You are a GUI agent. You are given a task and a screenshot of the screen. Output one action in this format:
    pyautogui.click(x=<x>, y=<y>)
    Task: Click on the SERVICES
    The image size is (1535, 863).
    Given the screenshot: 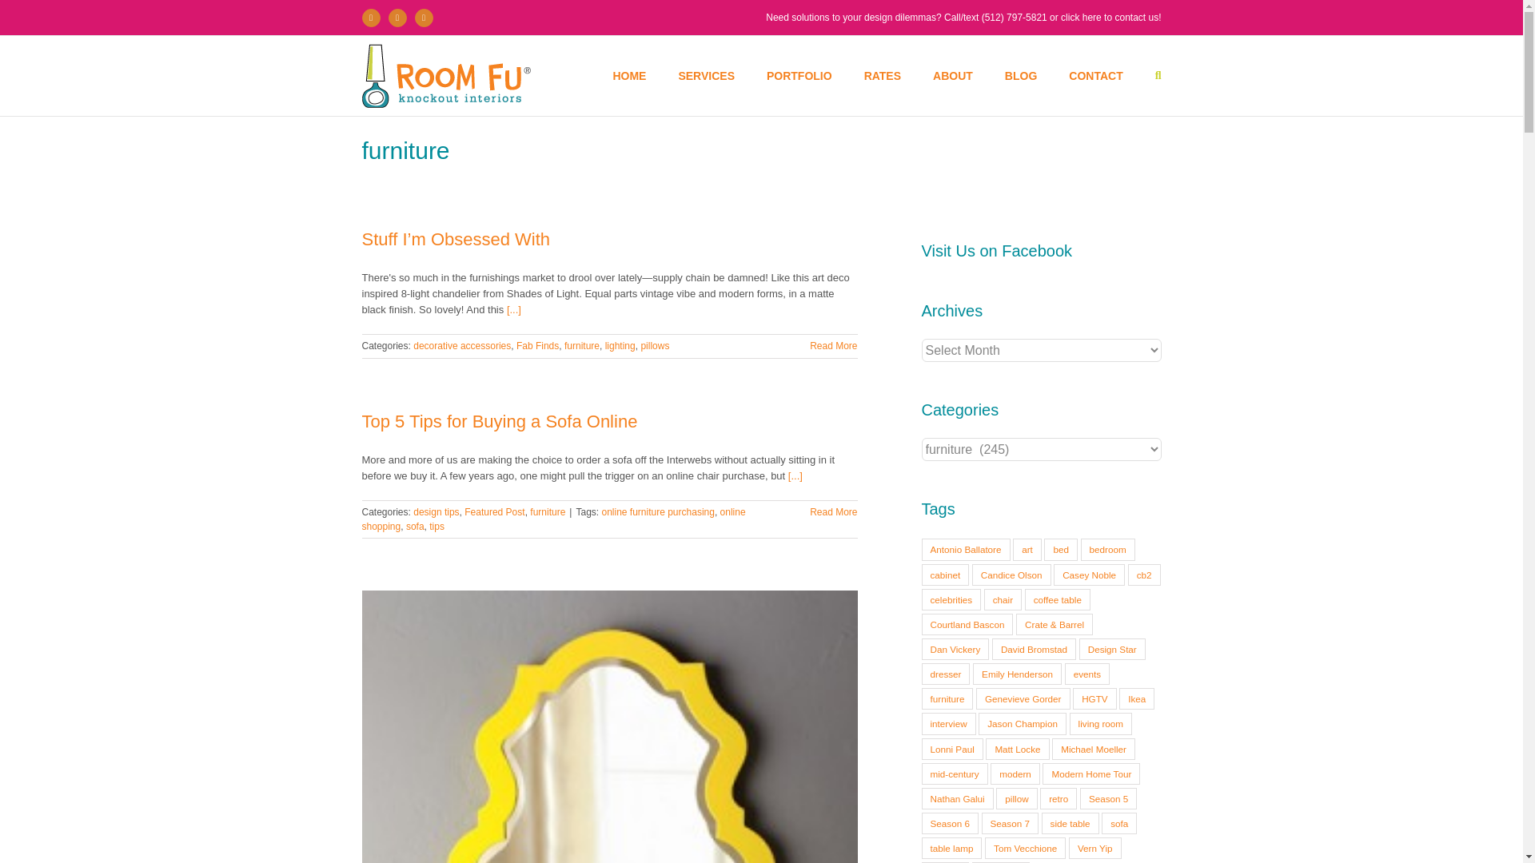 What is the action you would take?
    pyautogui.click(x=707, y=75)
    